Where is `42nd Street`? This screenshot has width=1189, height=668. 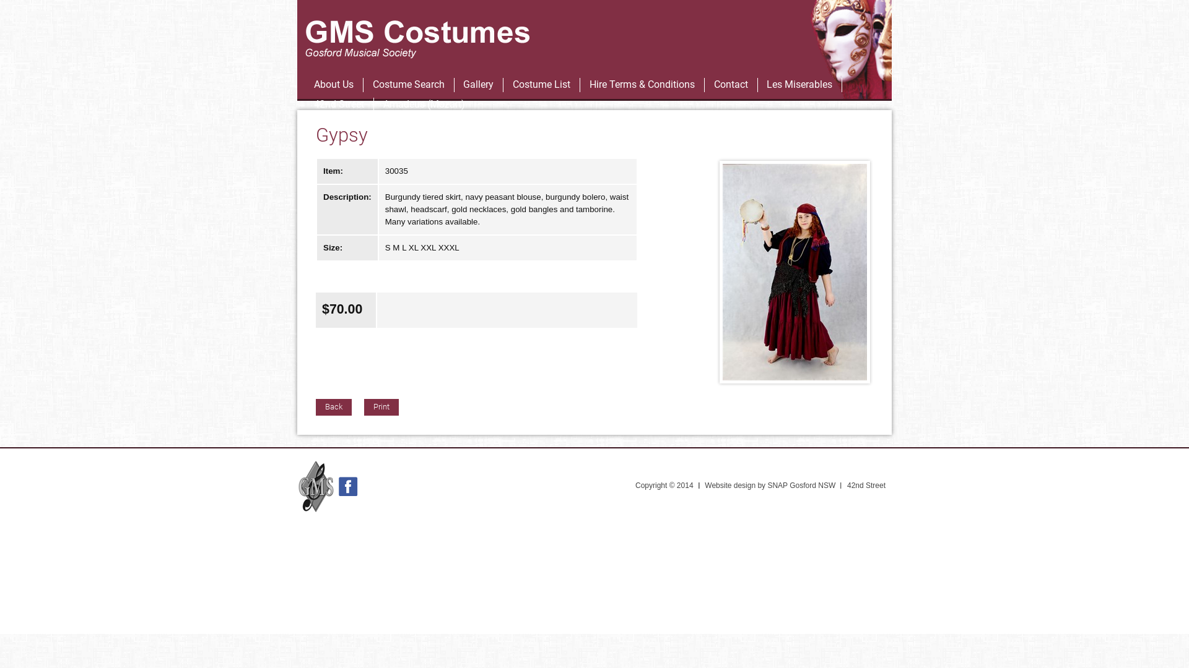
42nd Street is located at coordinates (383, 512).